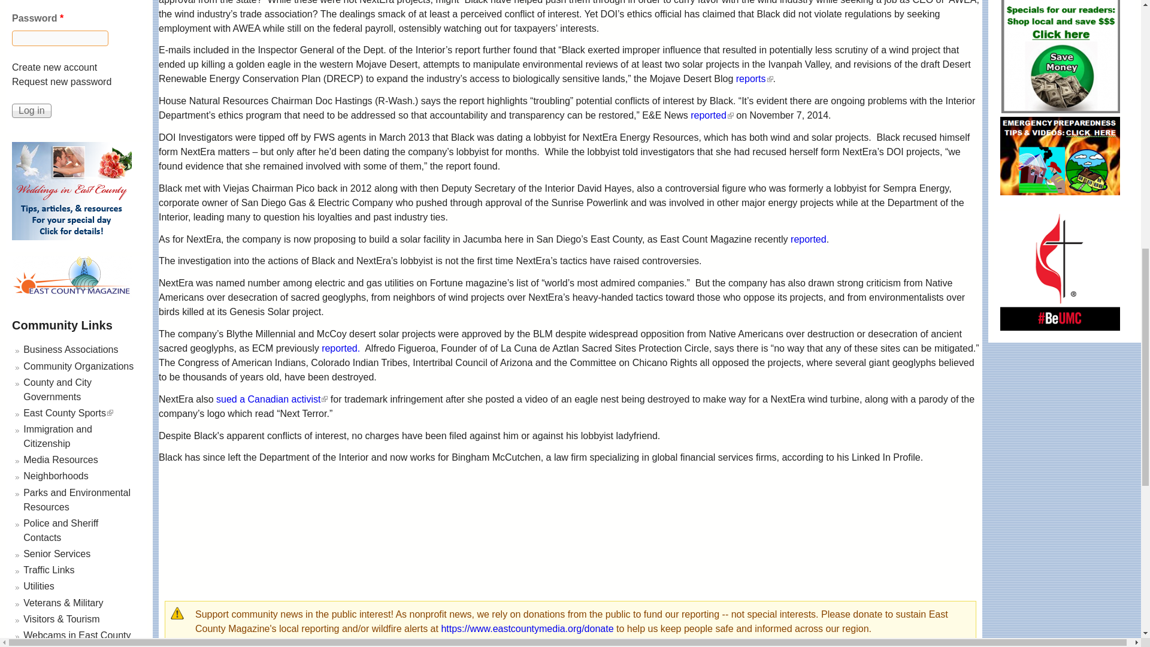 The image size is (1150, 647). I want to click on Log in, so click(31, 110).